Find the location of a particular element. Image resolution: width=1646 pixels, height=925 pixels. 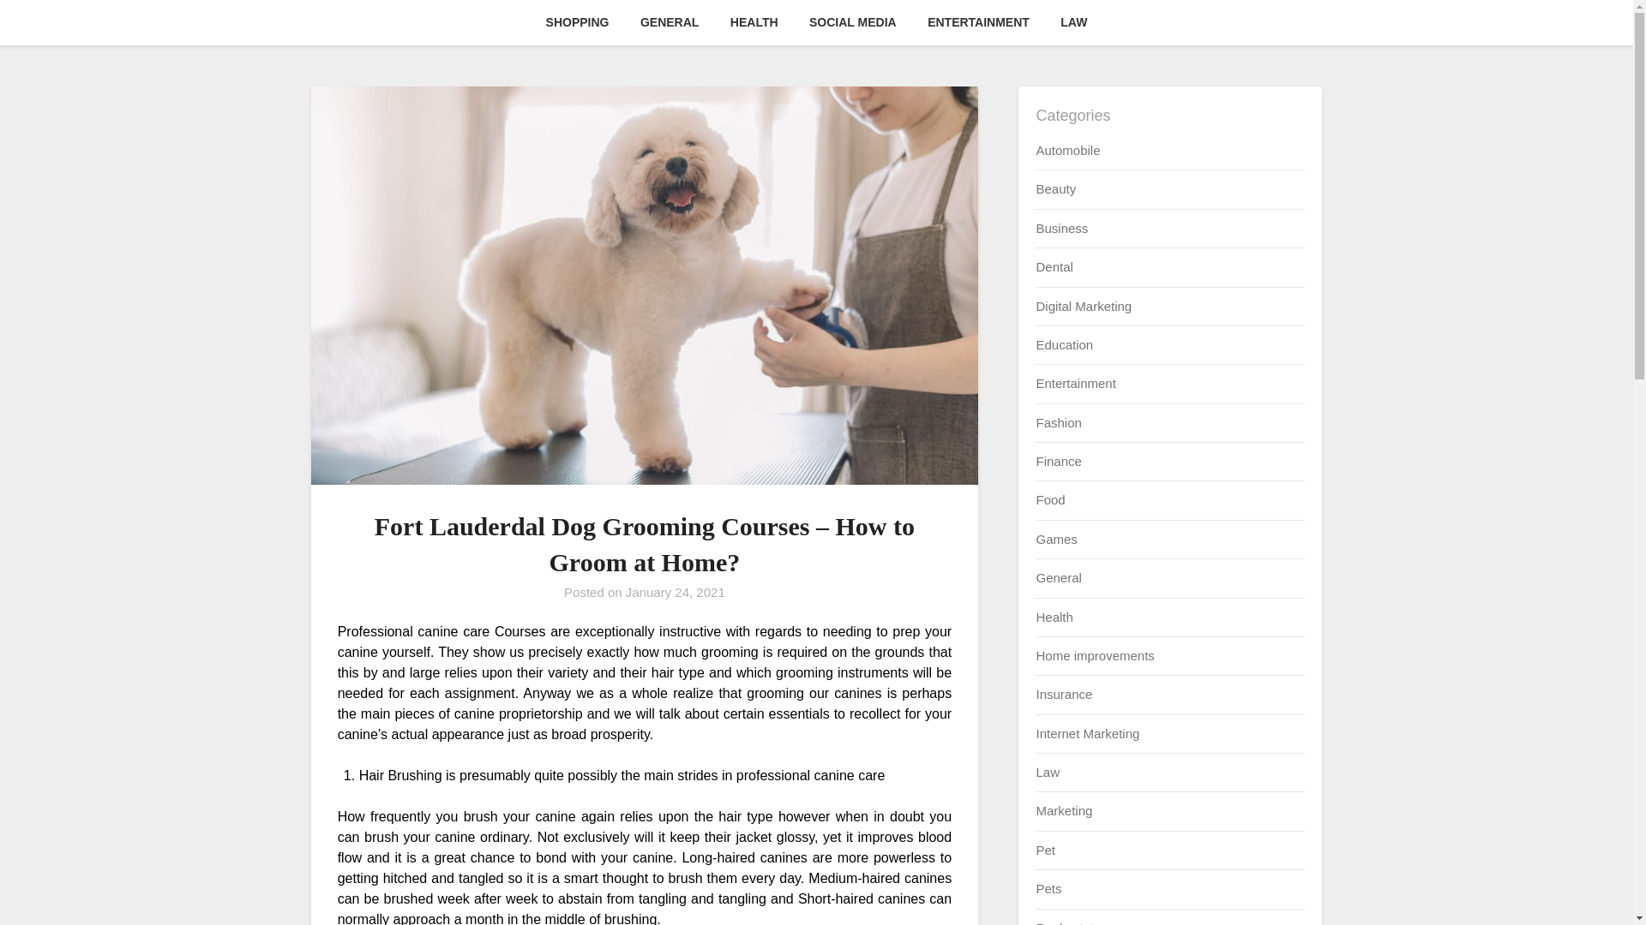

ENTERTAINMENT is located at coordinates (978, 22).